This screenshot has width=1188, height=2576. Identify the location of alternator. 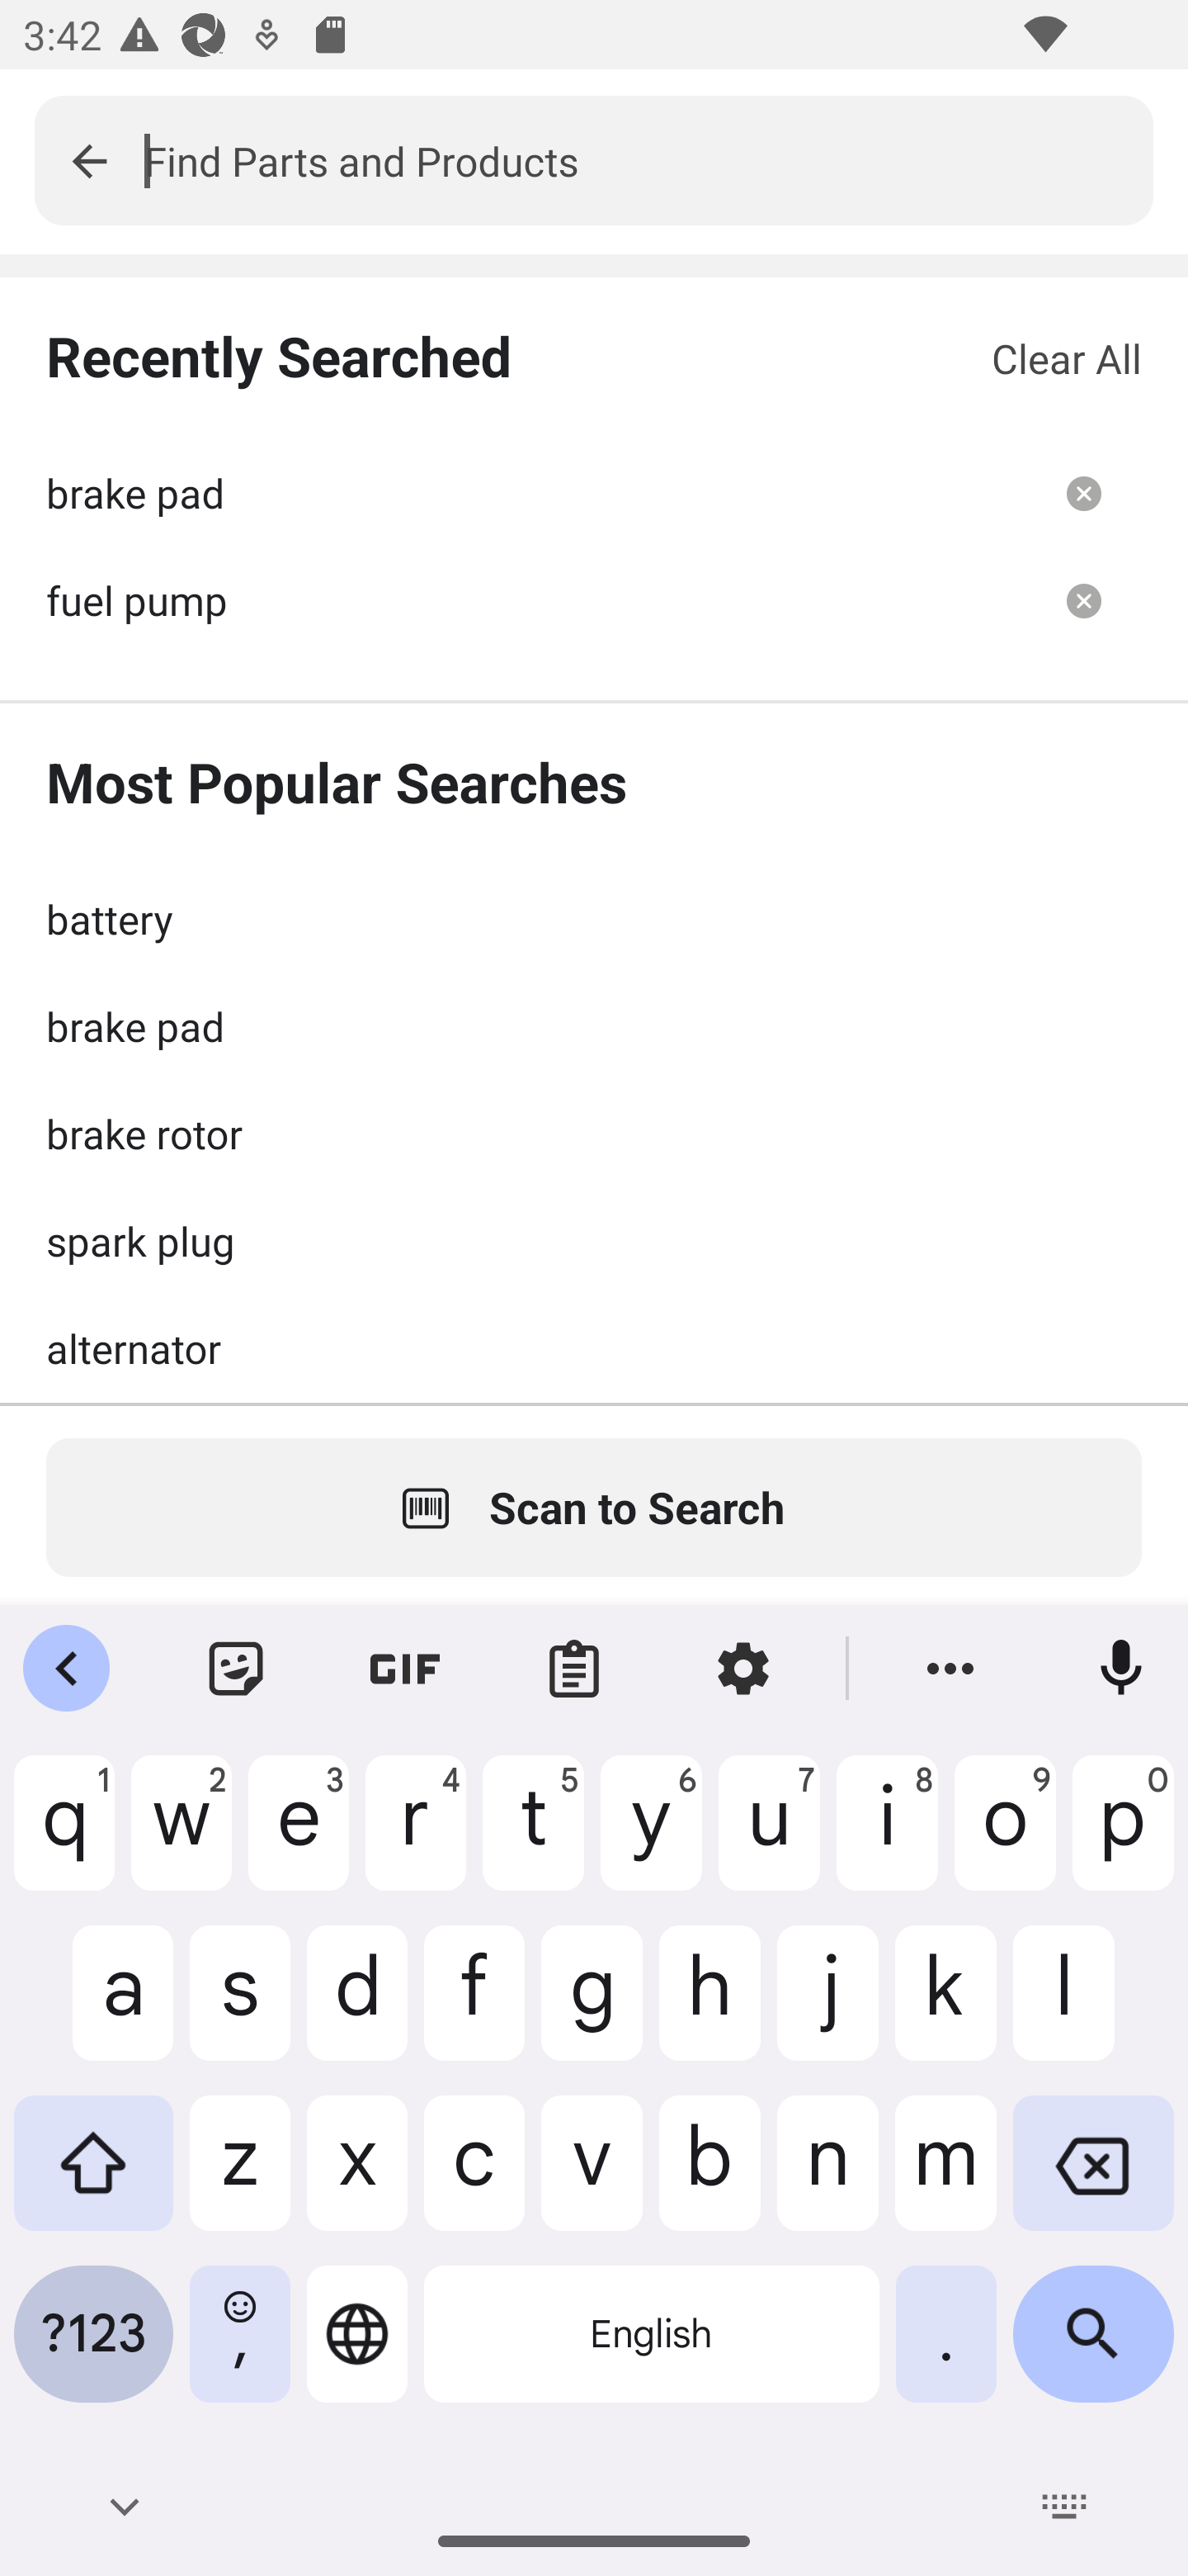
(594, 1347).